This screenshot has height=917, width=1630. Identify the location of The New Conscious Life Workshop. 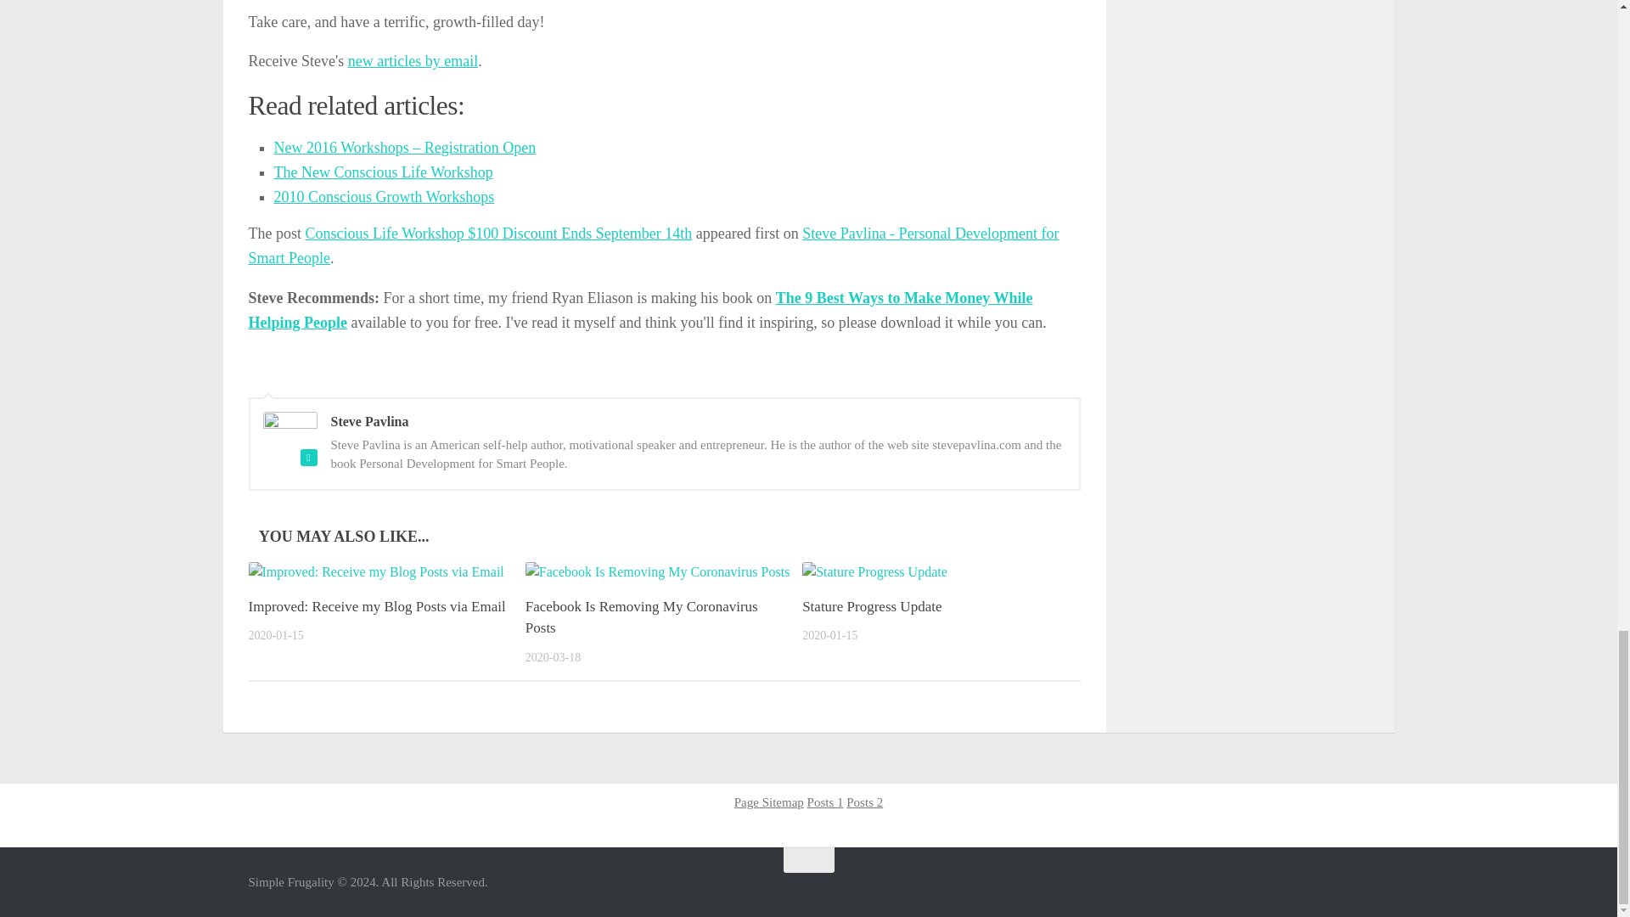
(382, 172).